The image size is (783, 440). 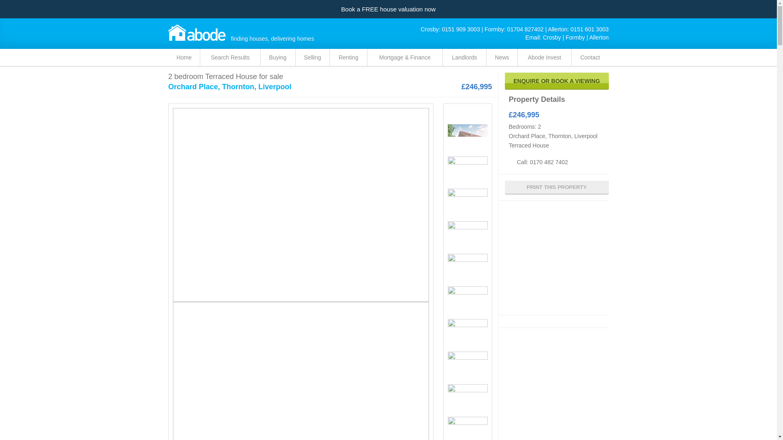 I want to click on Allerton, so click(x=599, y=37).